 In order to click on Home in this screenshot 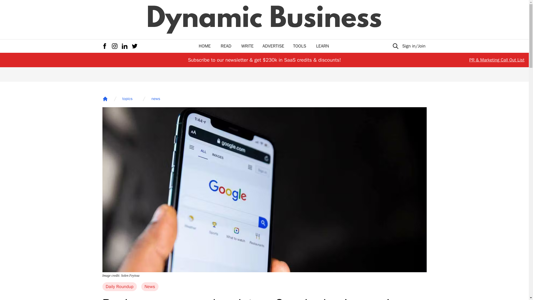, I will do `click(105, 99)`.